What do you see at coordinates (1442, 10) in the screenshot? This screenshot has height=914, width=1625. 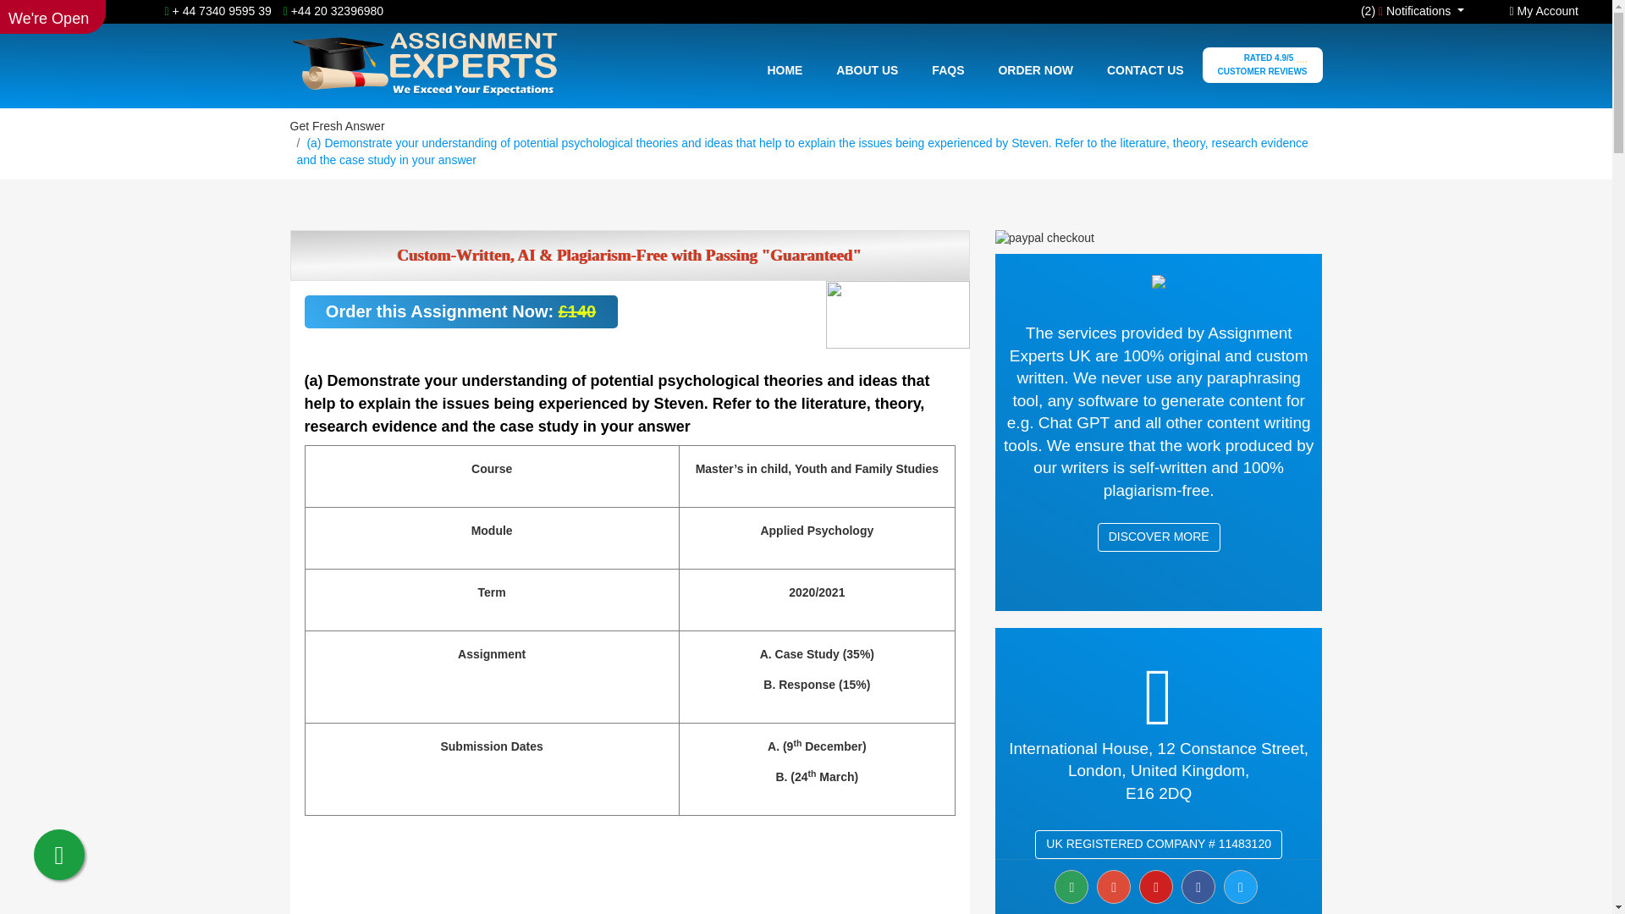 I see `Notifications` at bounding box center [1442, 10].